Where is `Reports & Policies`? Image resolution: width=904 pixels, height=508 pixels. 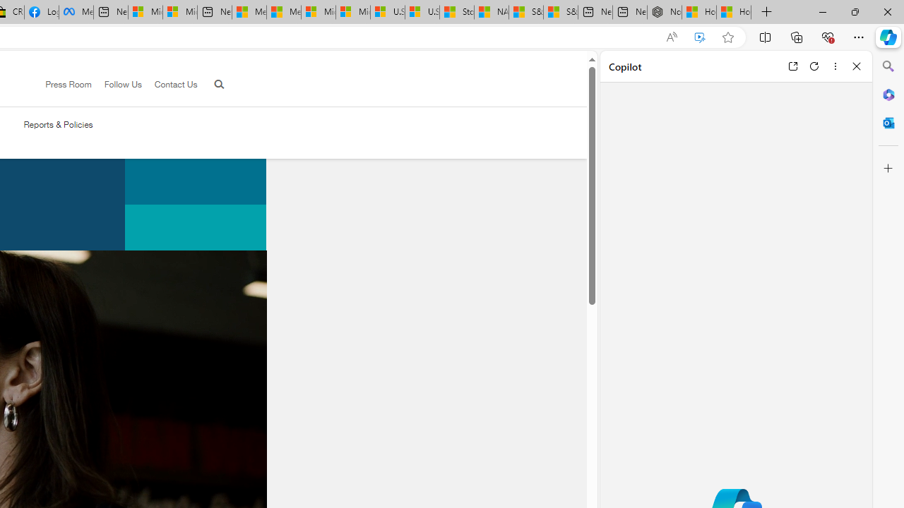
Reports & Policies is located at coordinates (58, 124).